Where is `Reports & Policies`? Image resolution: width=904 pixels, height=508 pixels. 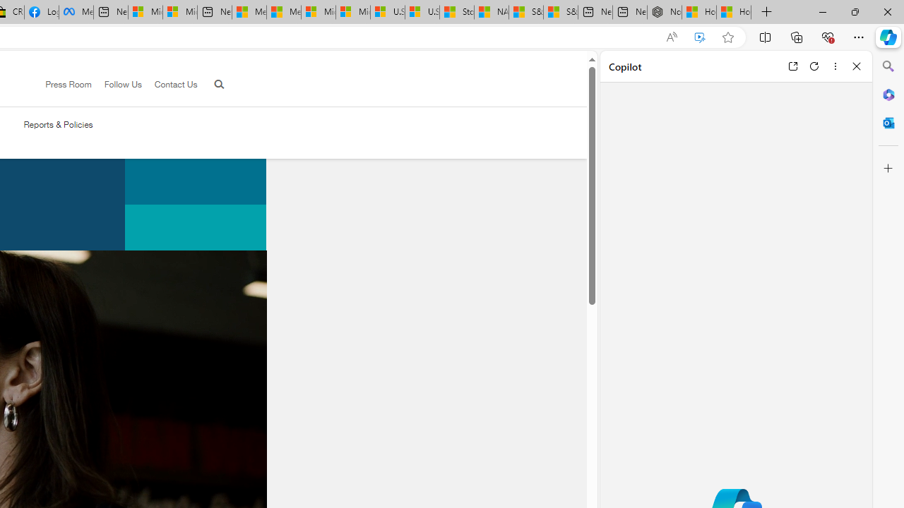
Reports & Policies is located at coordinates (58, 124).